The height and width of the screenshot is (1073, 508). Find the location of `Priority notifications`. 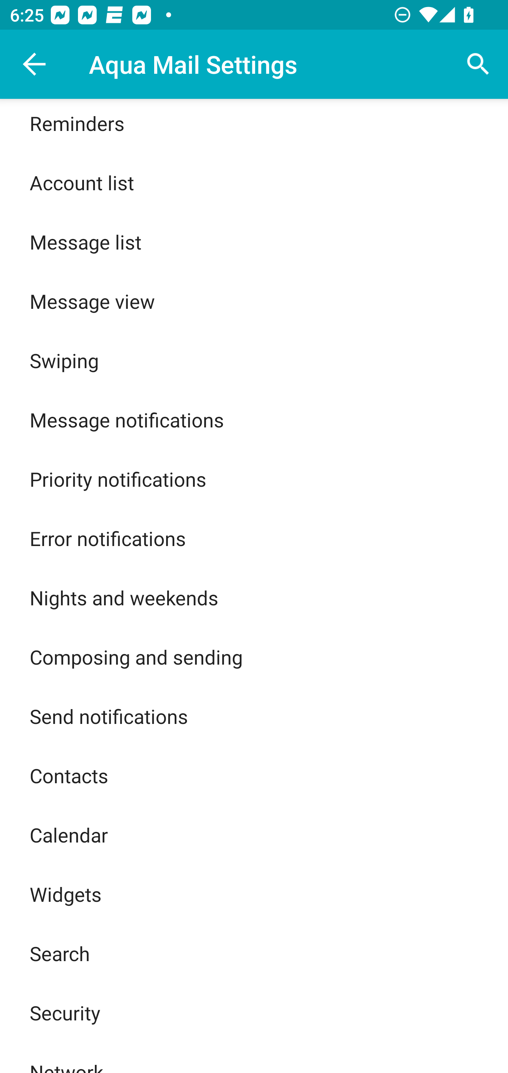

Priority notifications is located at coordinates (254, 479).